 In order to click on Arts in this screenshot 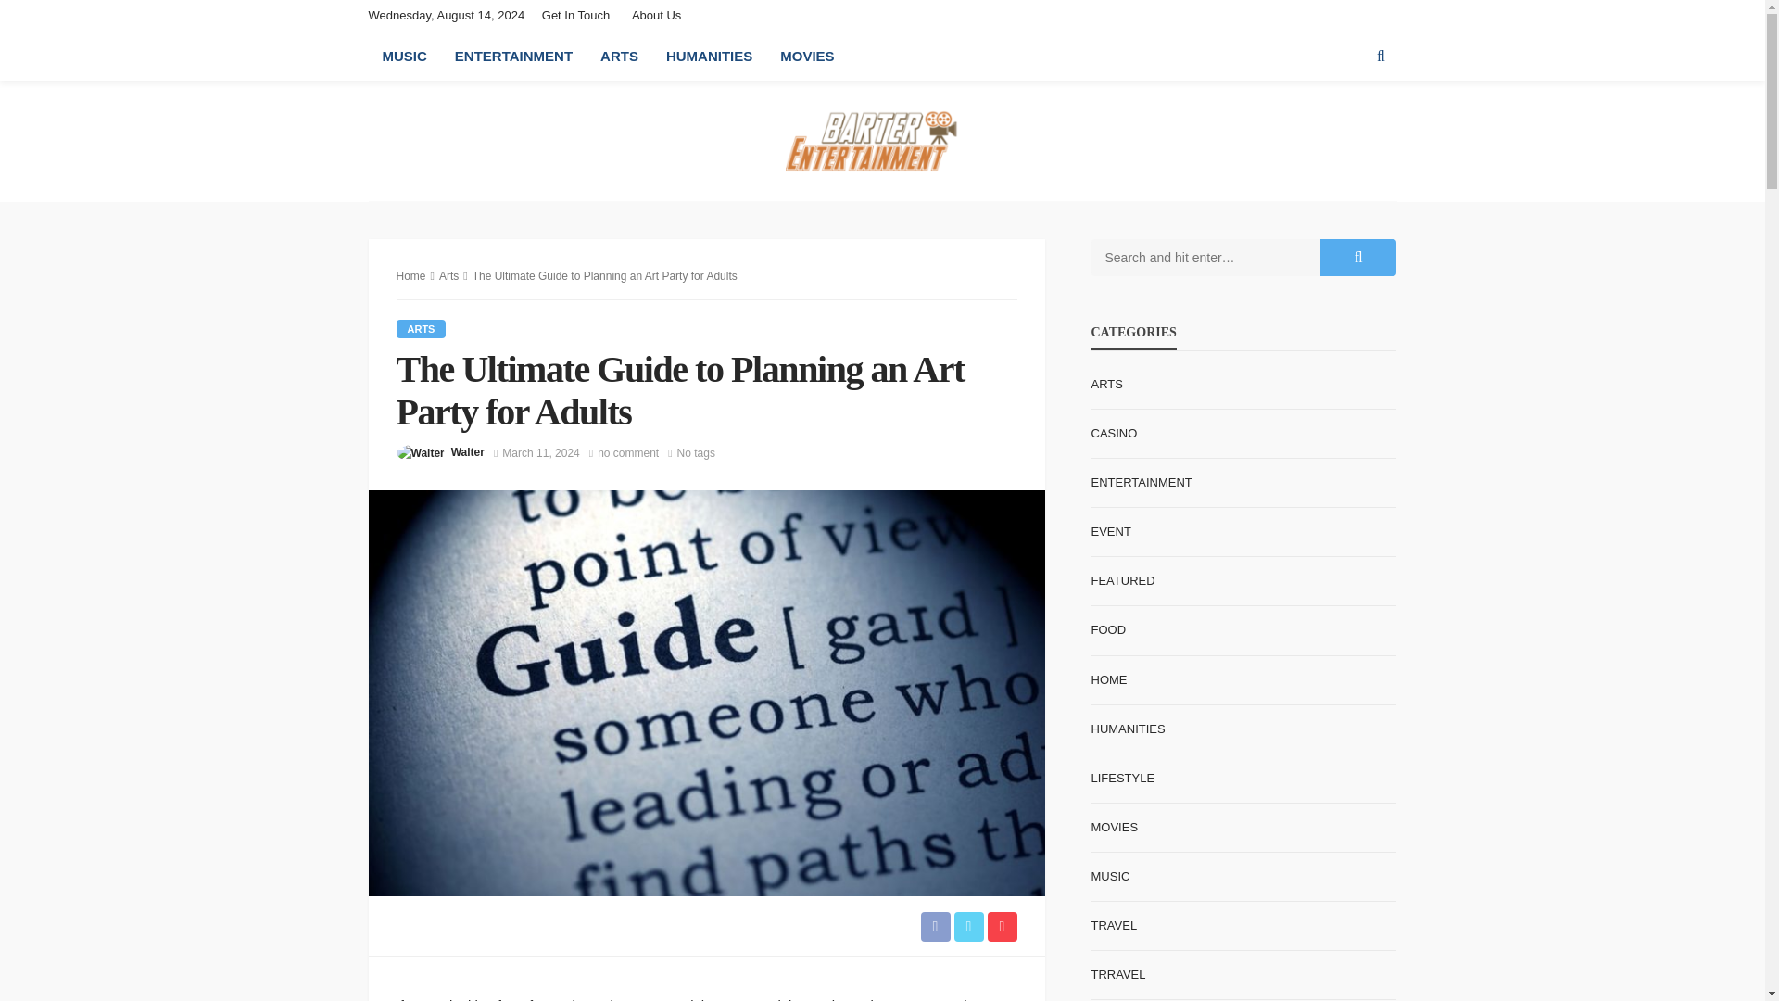, I will do `click(421, 328)`.